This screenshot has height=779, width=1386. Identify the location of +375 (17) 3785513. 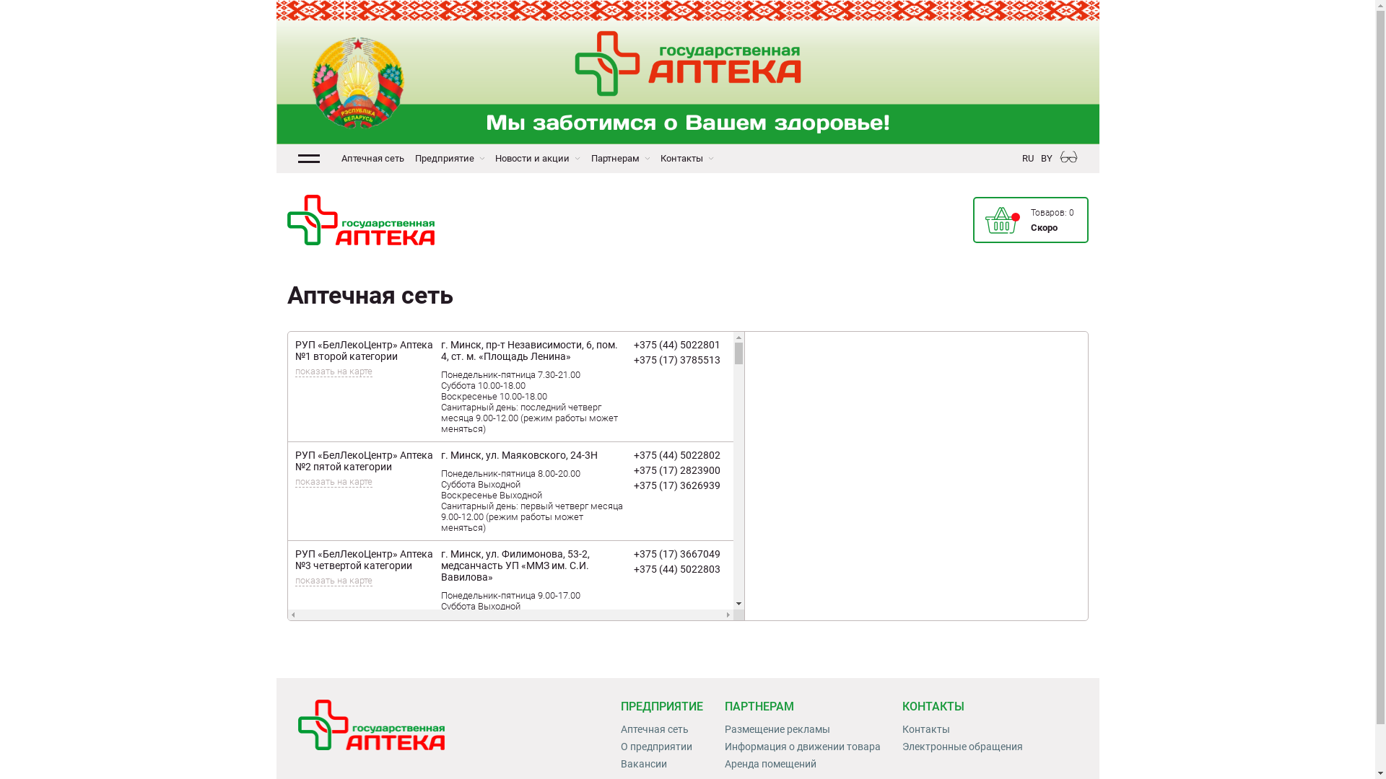
(677, 360).